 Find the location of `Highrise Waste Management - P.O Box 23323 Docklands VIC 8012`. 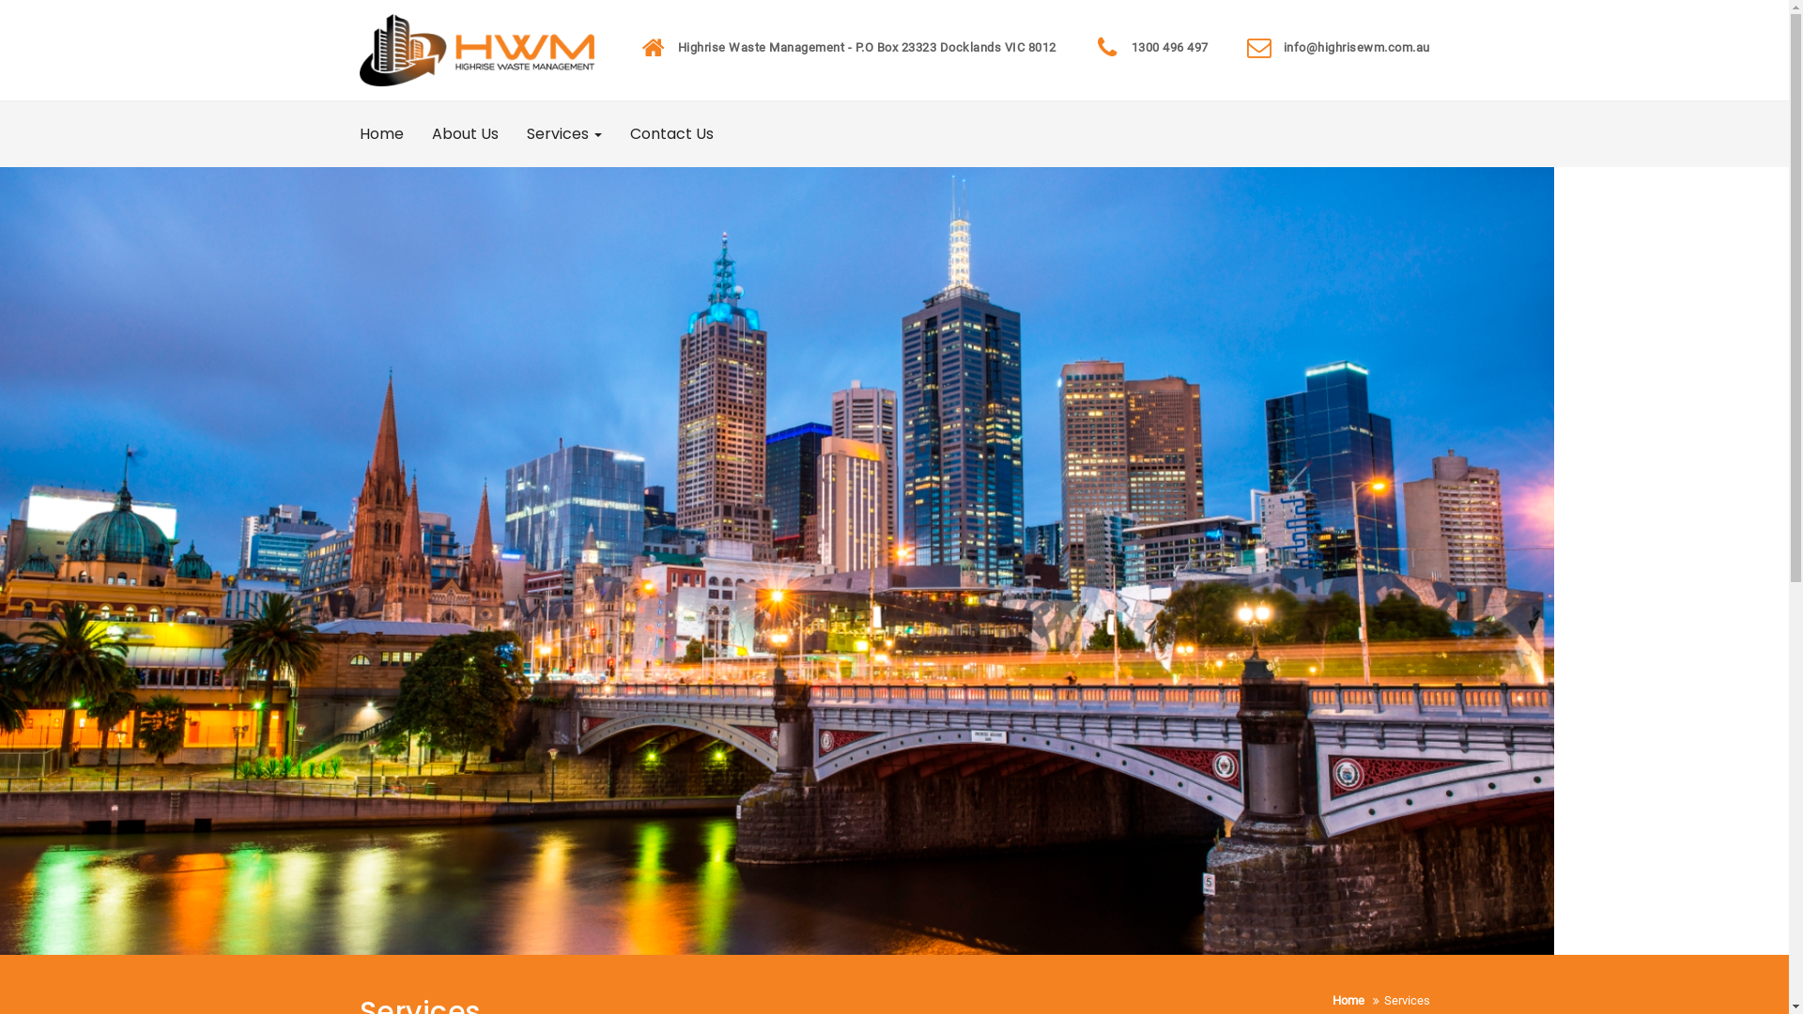

Highrise Waste Management - P.O Box 23323 Docklands VIC 8012 is located at coordinates (868, 47).